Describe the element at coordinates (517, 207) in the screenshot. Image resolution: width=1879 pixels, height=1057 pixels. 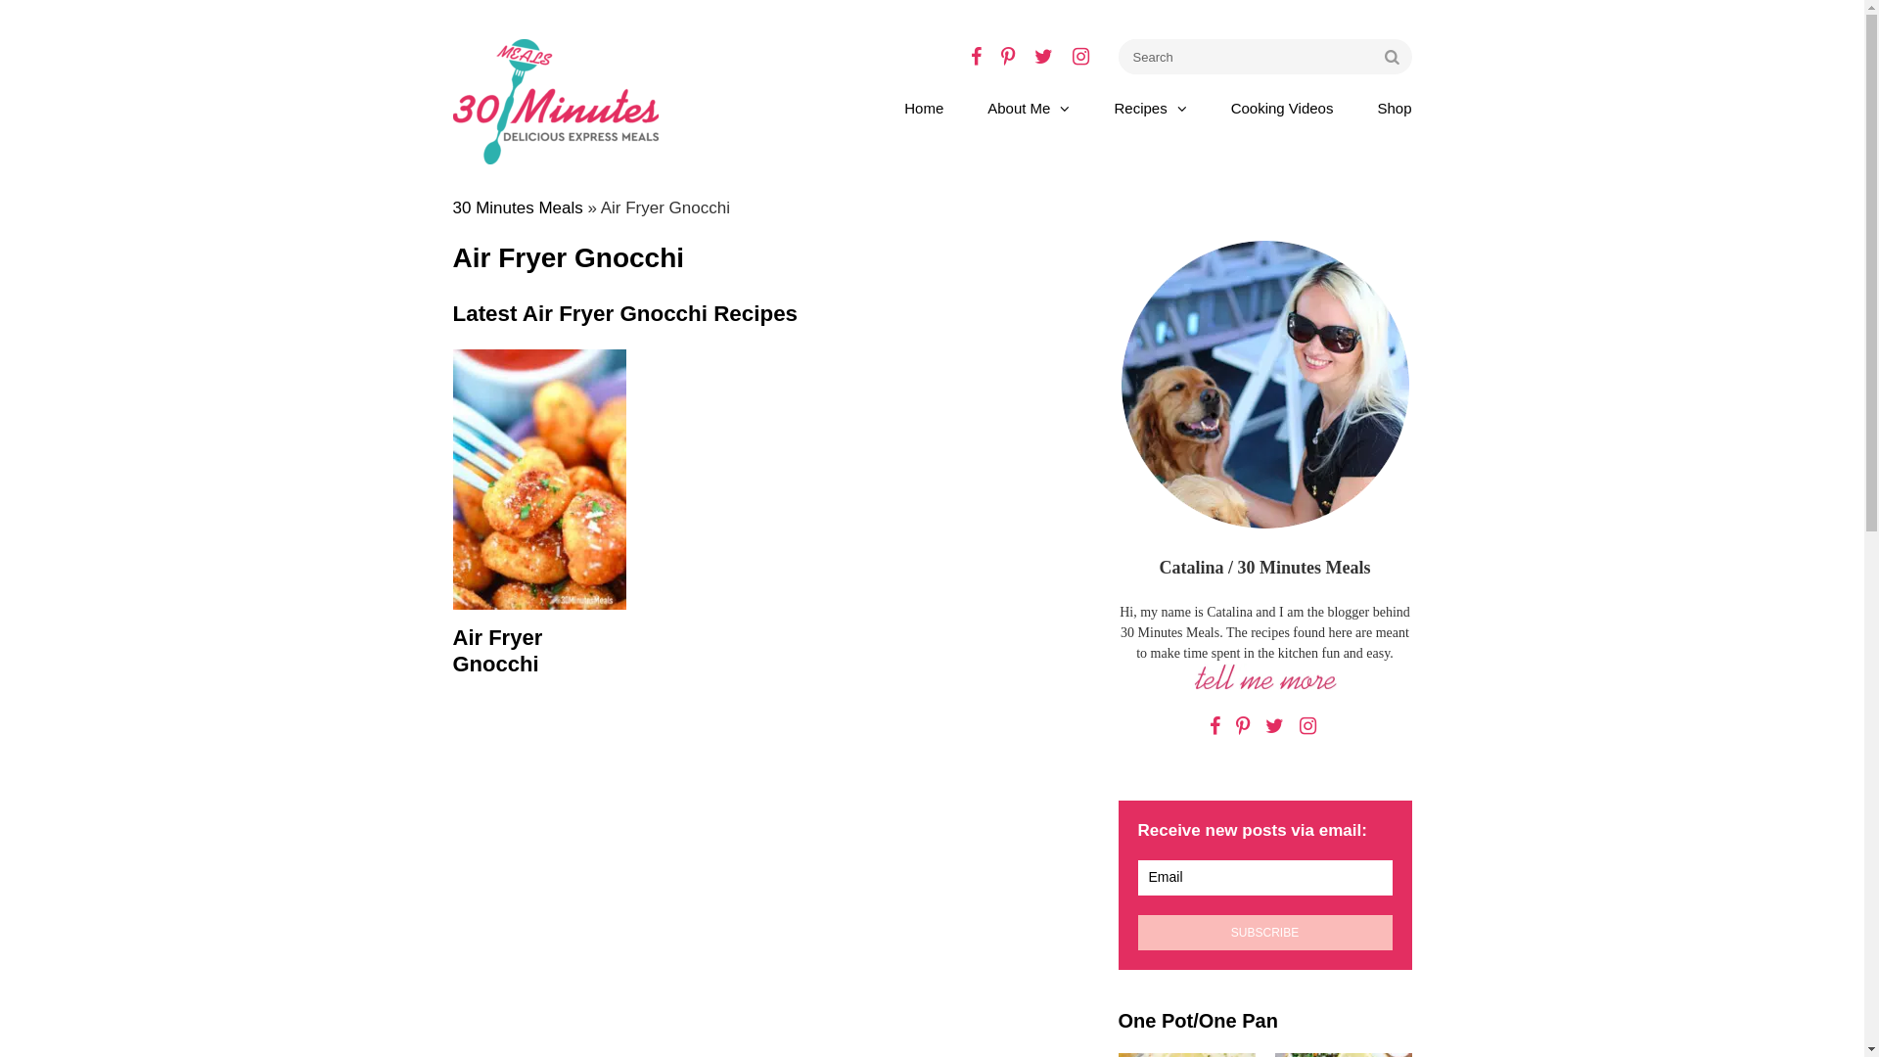
I see `30 Minutes Meals` at that location.